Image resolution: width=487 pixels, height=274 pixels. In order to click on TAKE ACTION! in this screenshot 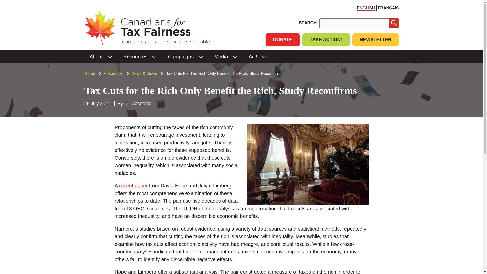, I will do `click(326, 40)`.